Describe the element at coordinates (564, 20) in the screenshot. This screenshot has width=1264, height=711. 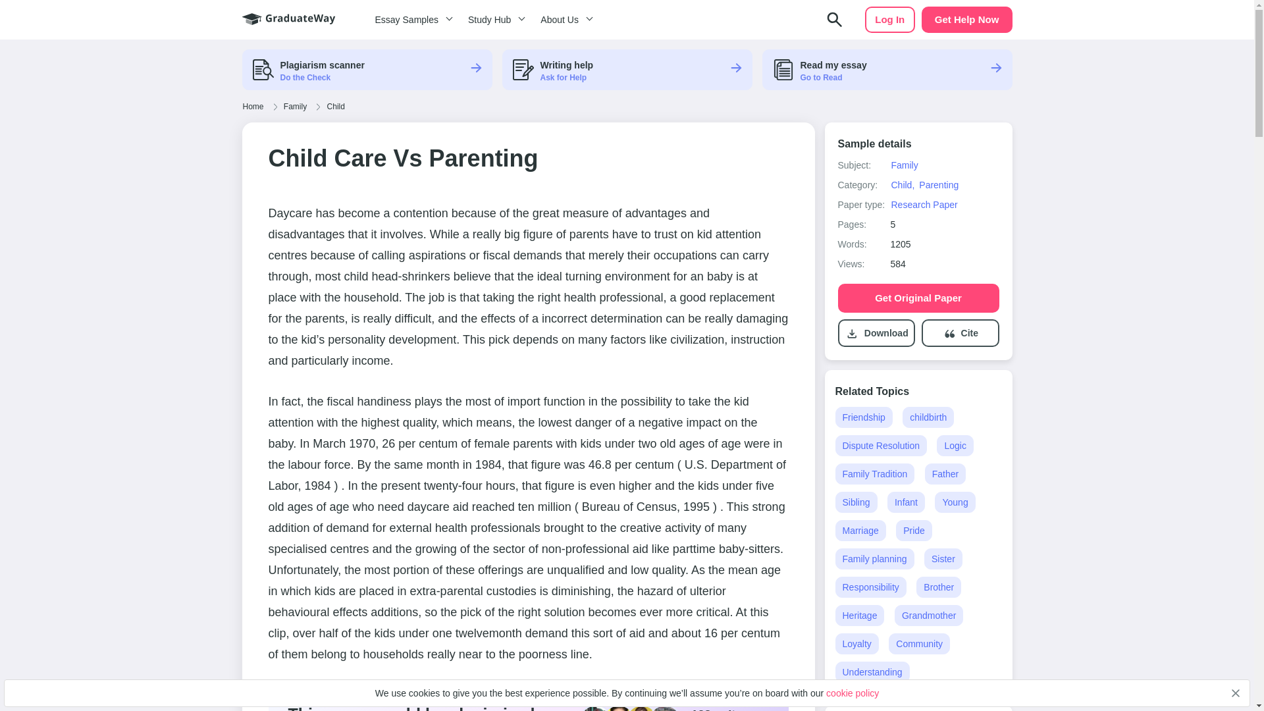
I see `About Us` at that location.